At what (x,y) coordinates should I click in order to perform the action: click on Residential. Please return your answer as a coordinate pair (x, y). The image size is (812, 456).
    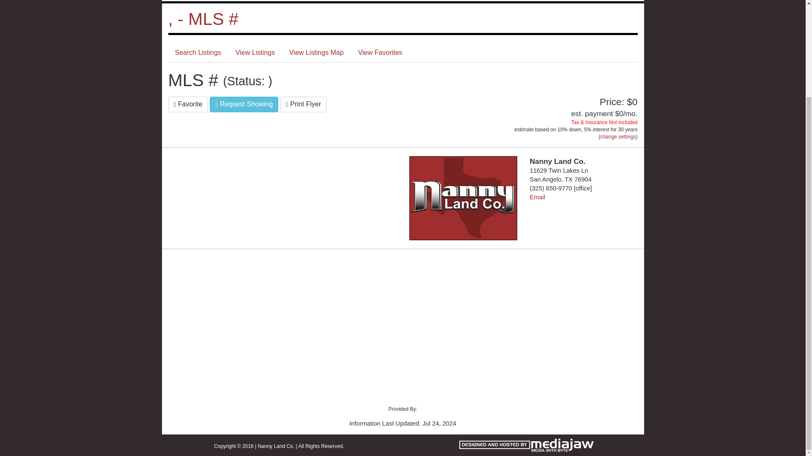
    Looking at the image, I should click on (369, 1).